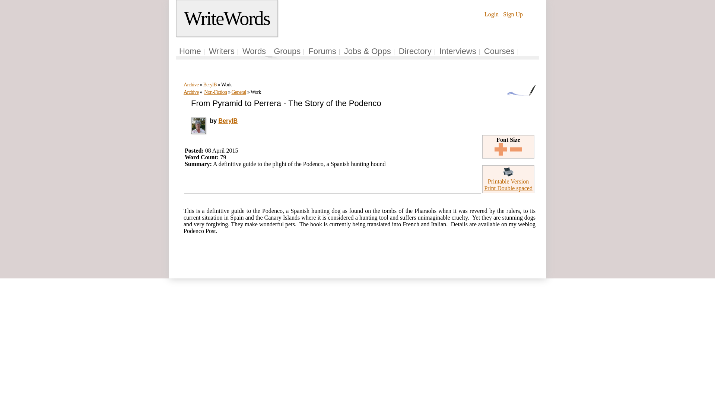 This screenshot has height=402, width=715. What do you see at coordinates (191, 92) in the screenshot?
I see `Archive` at bounding box center [191, 92].